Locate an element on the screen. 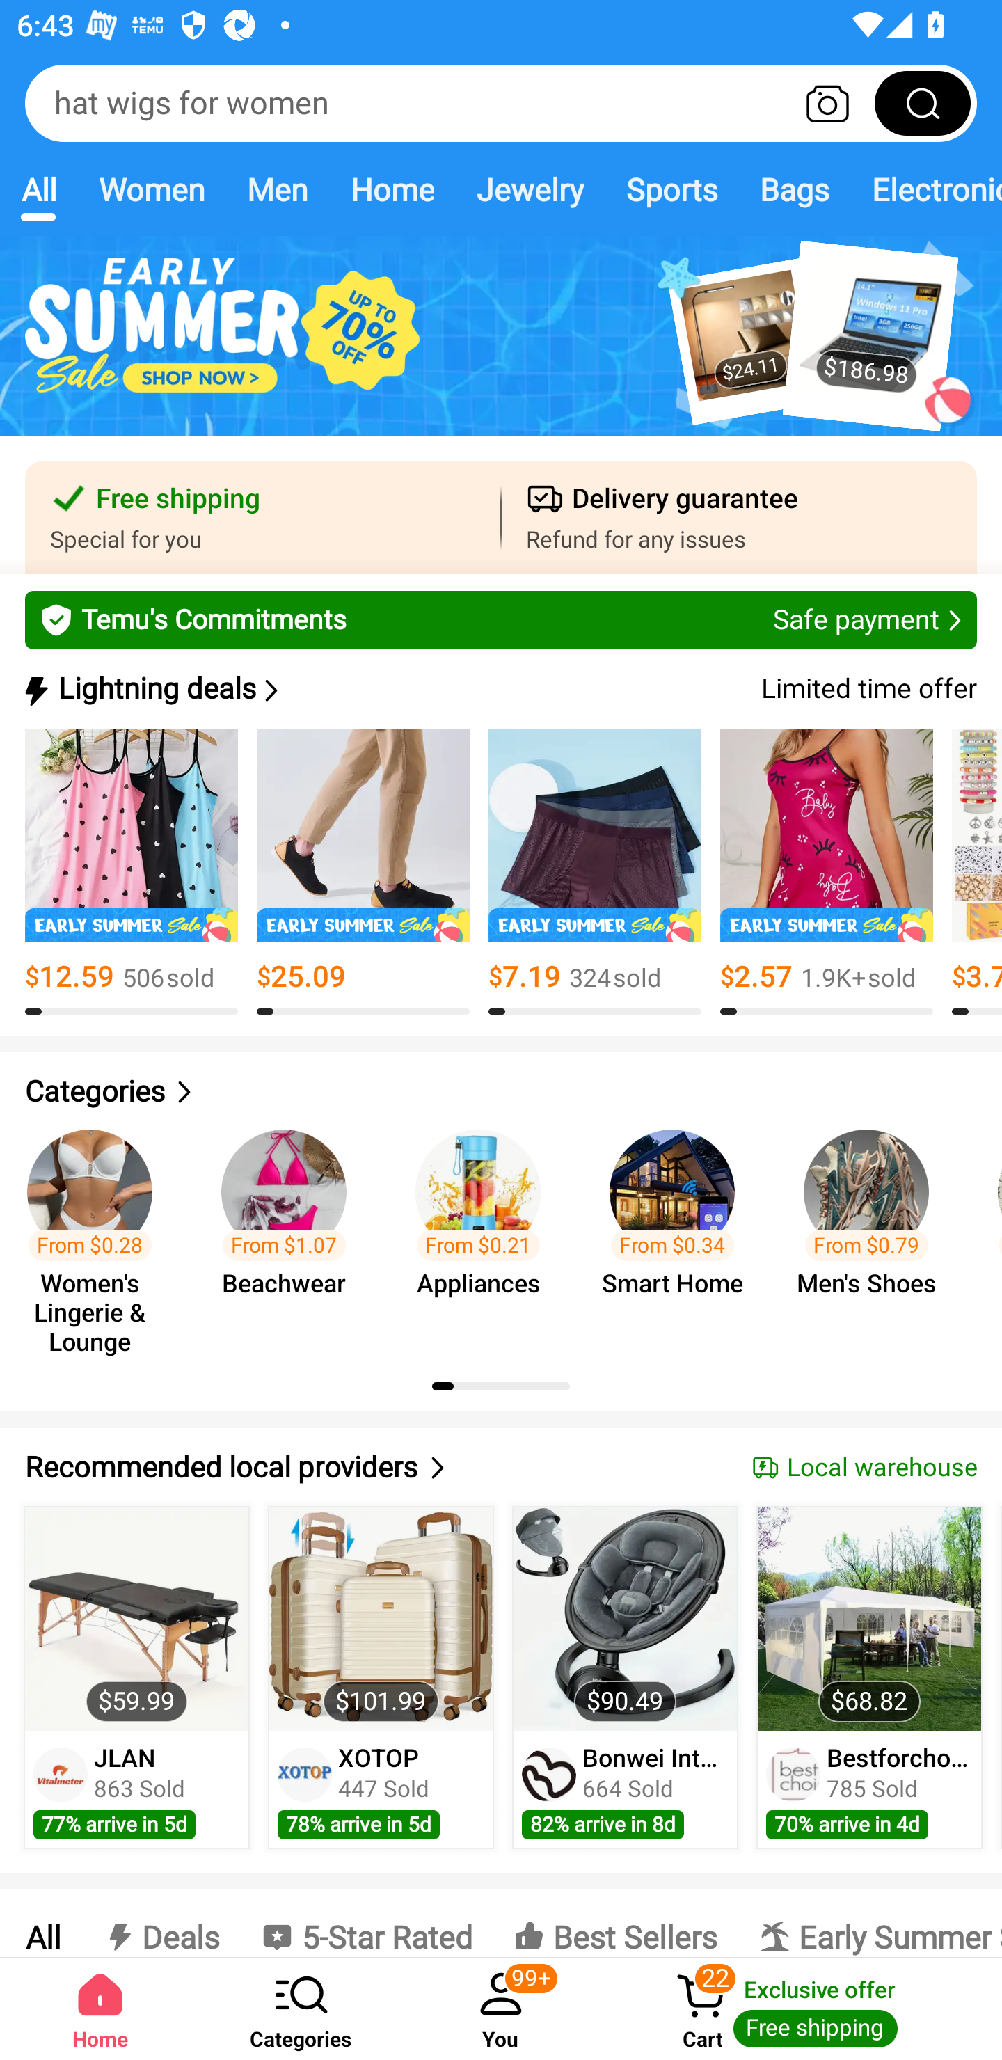 The width and height of the screenshot is (1002, 2060). Men is located at coordinates (277, 189).